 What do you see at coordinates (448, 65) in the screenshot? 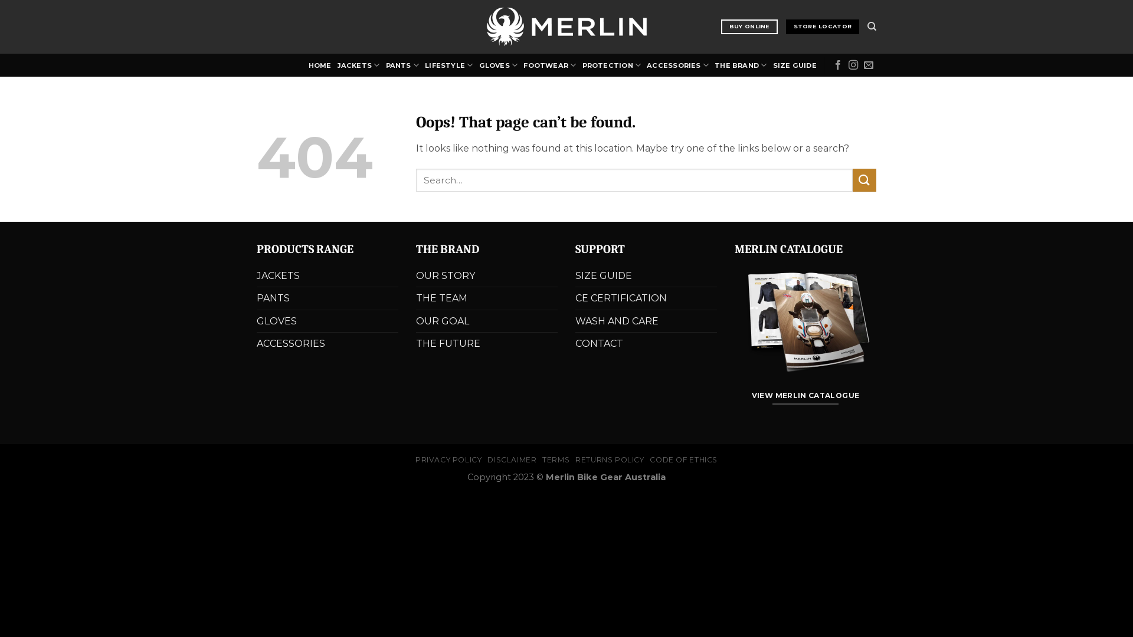
I see `LIFESTYLE` at bounding box center [448, 65].